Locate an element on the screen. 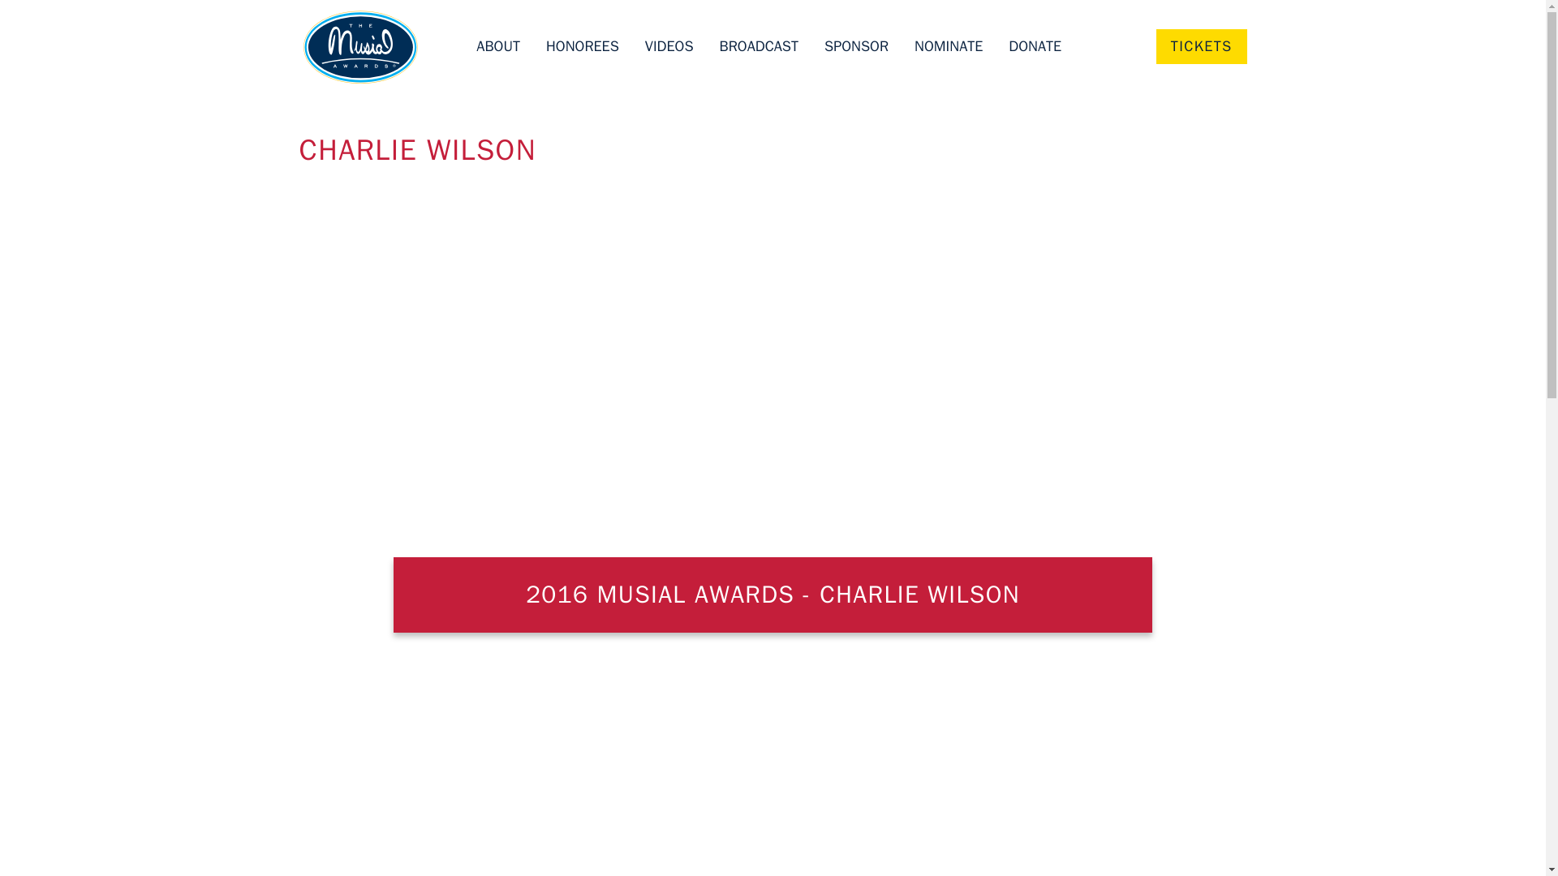 The width and height of the screenshot is (1558, 876). Honorees is located at coordinates (583, 47).